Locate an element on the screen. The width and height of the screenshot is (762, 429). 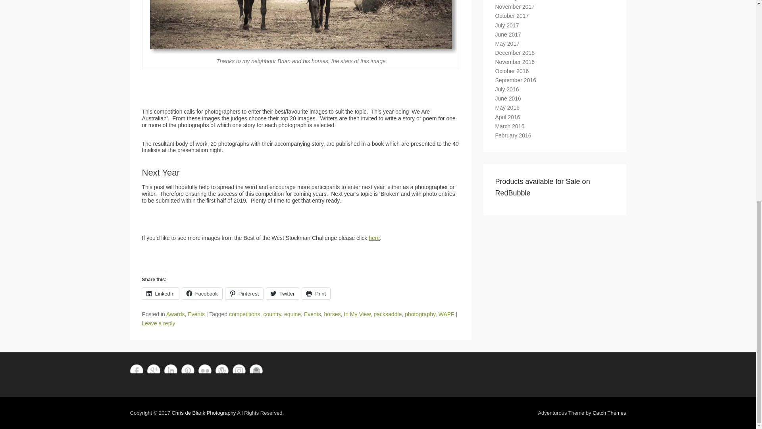
Click to share on Pinterest is located at coordinates (244, 293).